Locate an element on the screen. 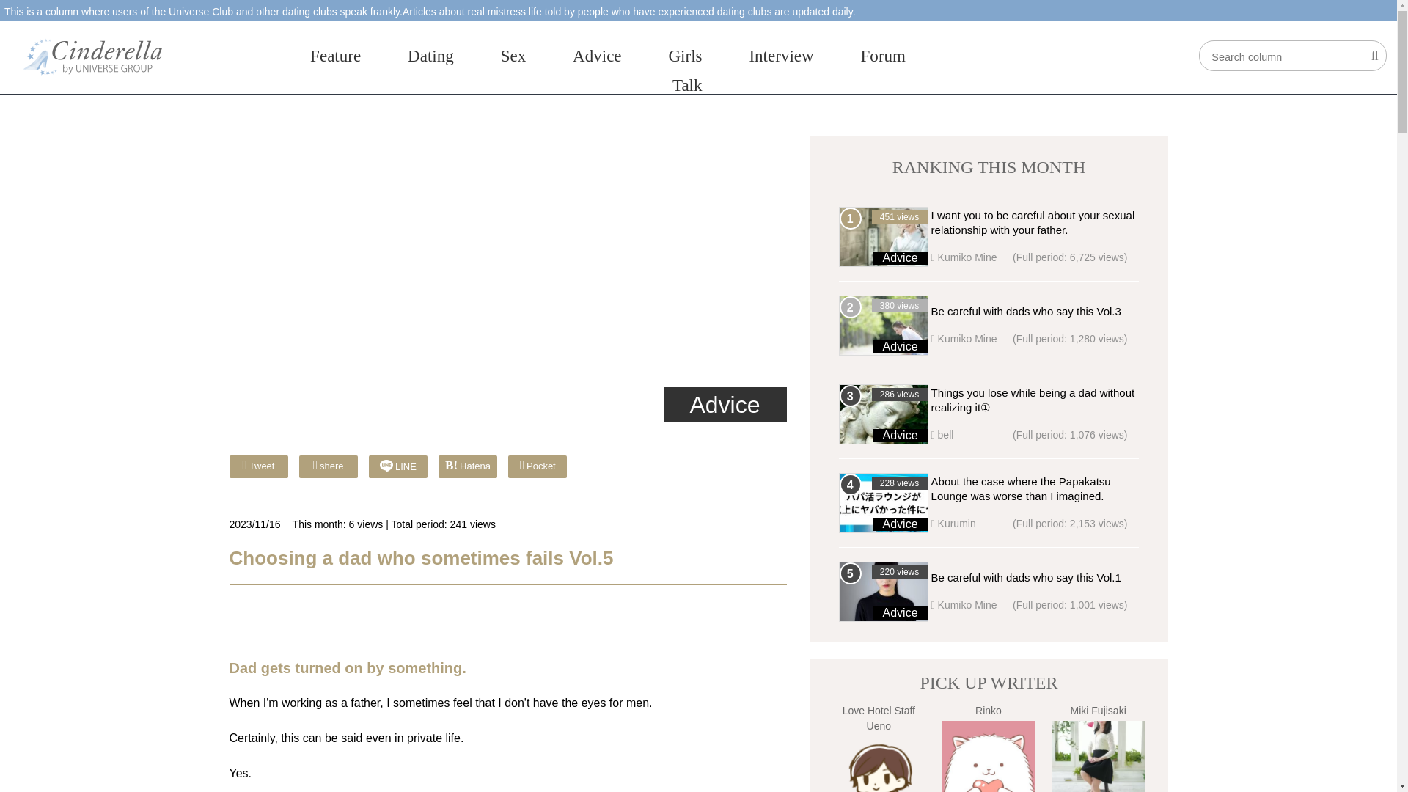 This screenshot has height=792, width=1408. Love Hotel Staff Ueno is located at coordinates (879, 764).